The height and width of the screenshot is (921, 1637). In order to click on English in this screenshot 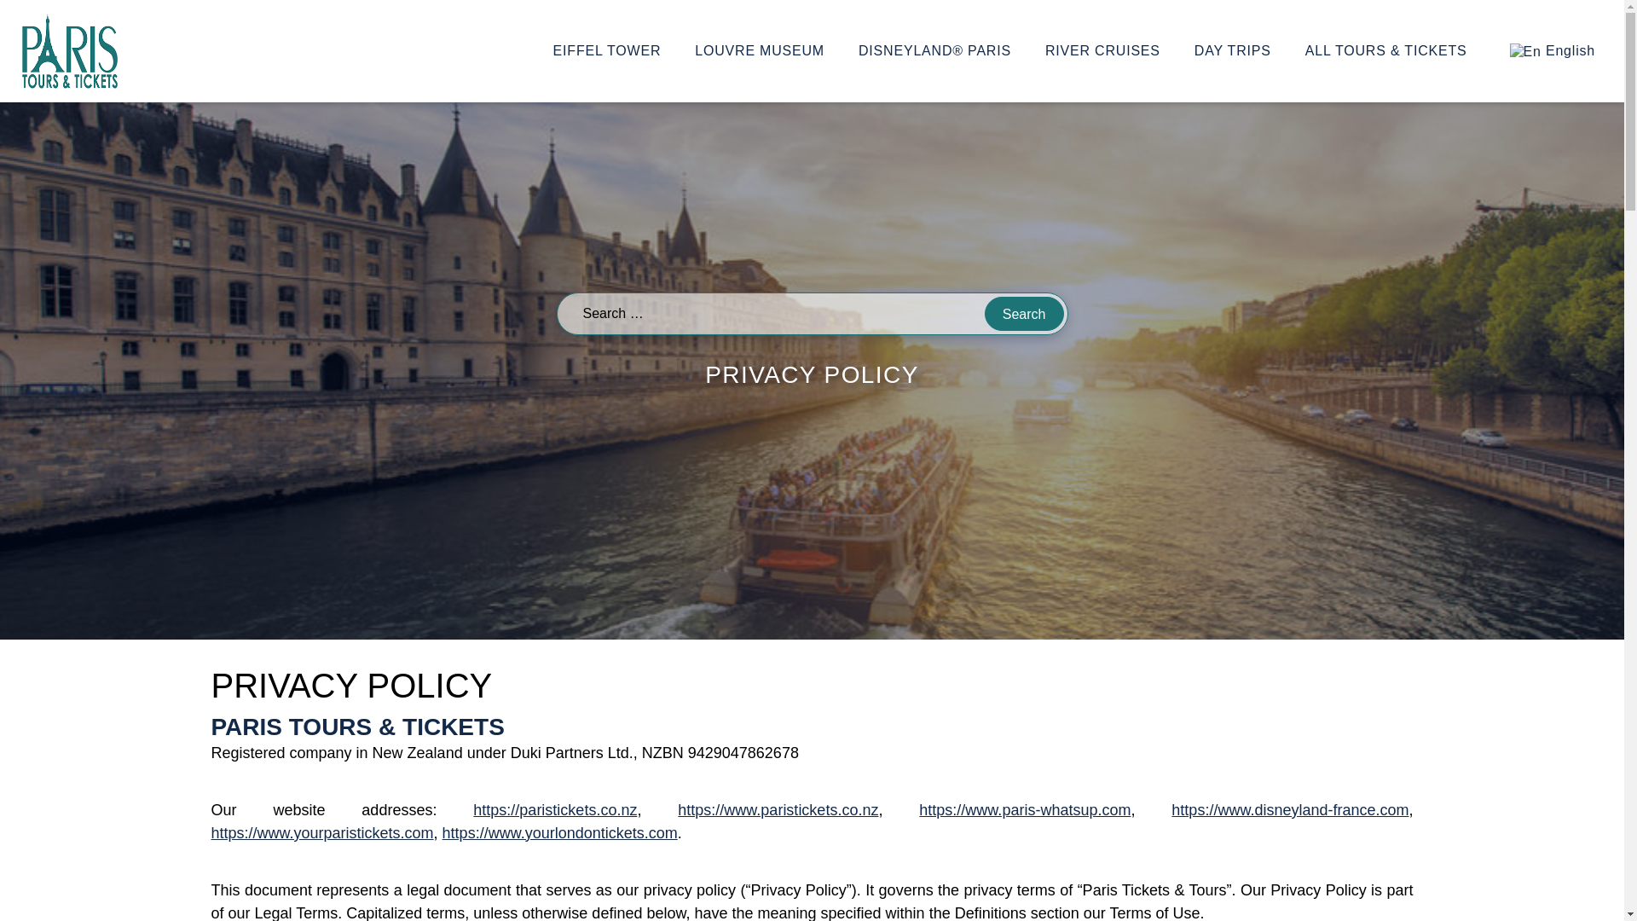, I will do `click(1552, 51)`.